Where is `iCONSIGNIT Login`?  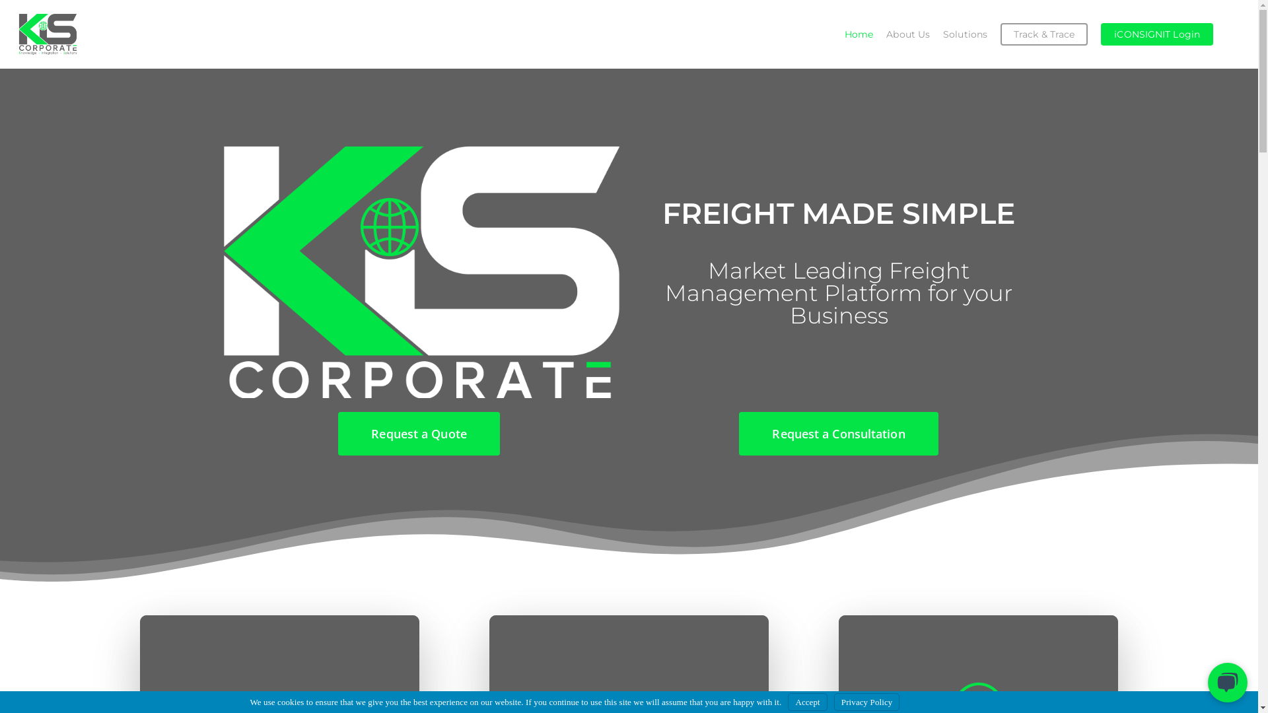
iCONSIGNIT Login is located at coordinates (1157, 34).